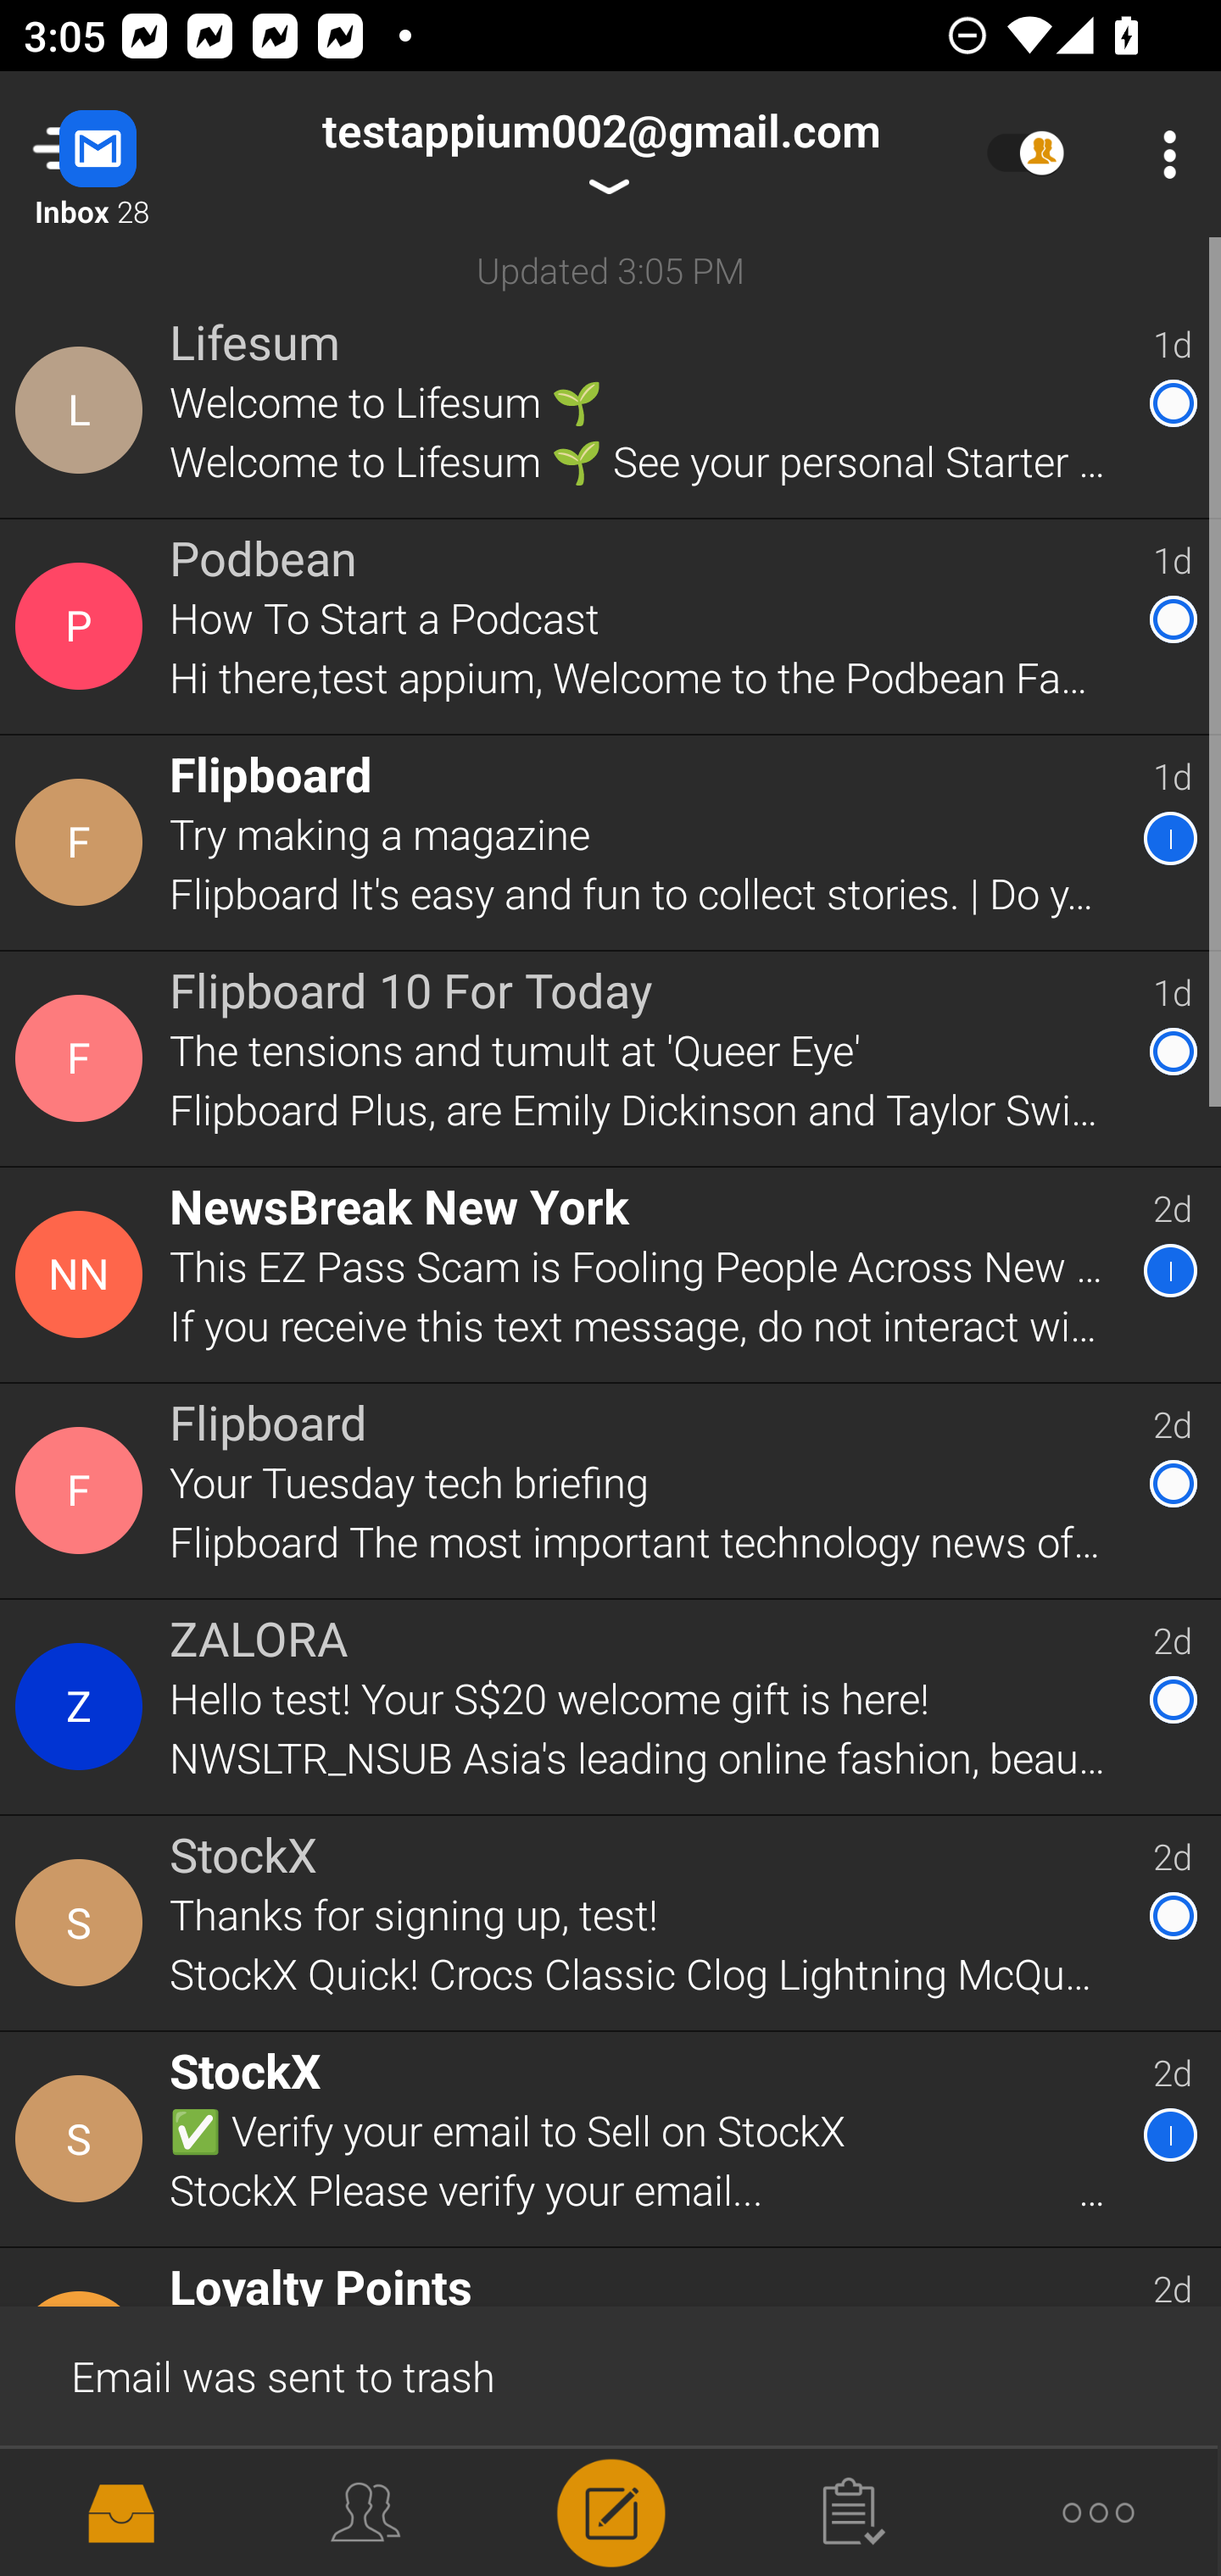  Describe the element at coordinates (83, 1274) in the screenshot. I see `Contact Details` at that location.